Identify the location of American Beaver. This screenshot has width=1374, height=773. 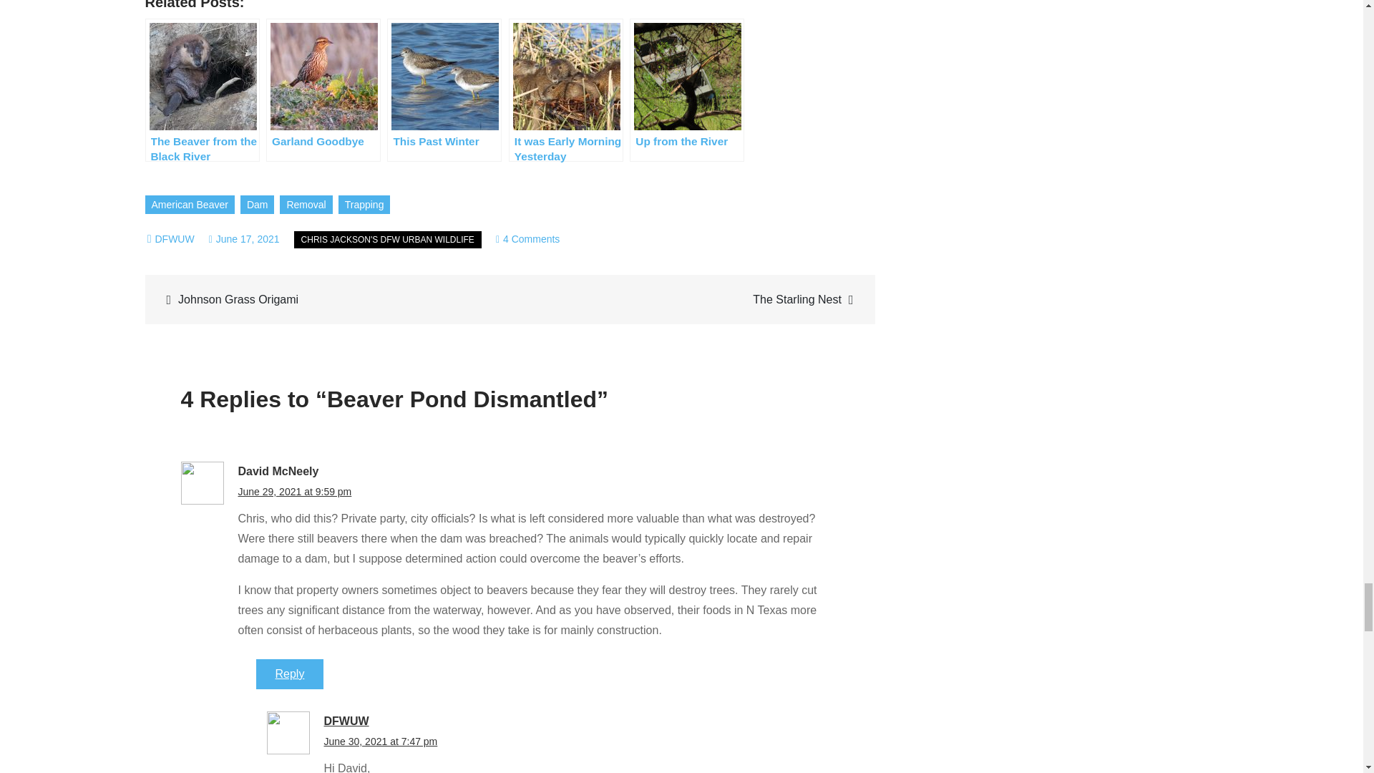
(244, 239).